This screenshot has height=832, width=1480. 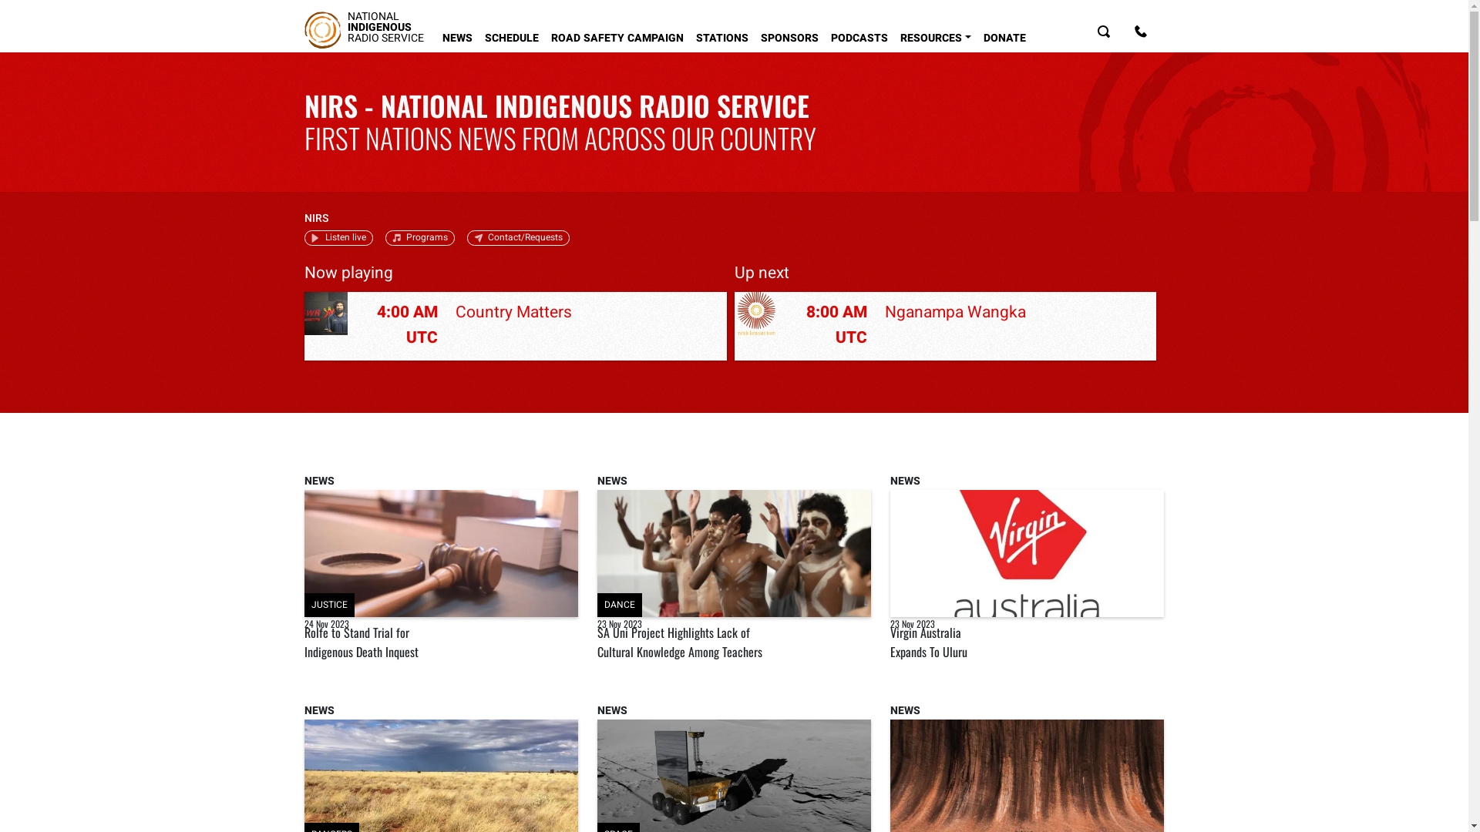 What do you see at coordinates (734, 553) in the screenshot?
I see `DANCE` at bounding box center [734, 553].